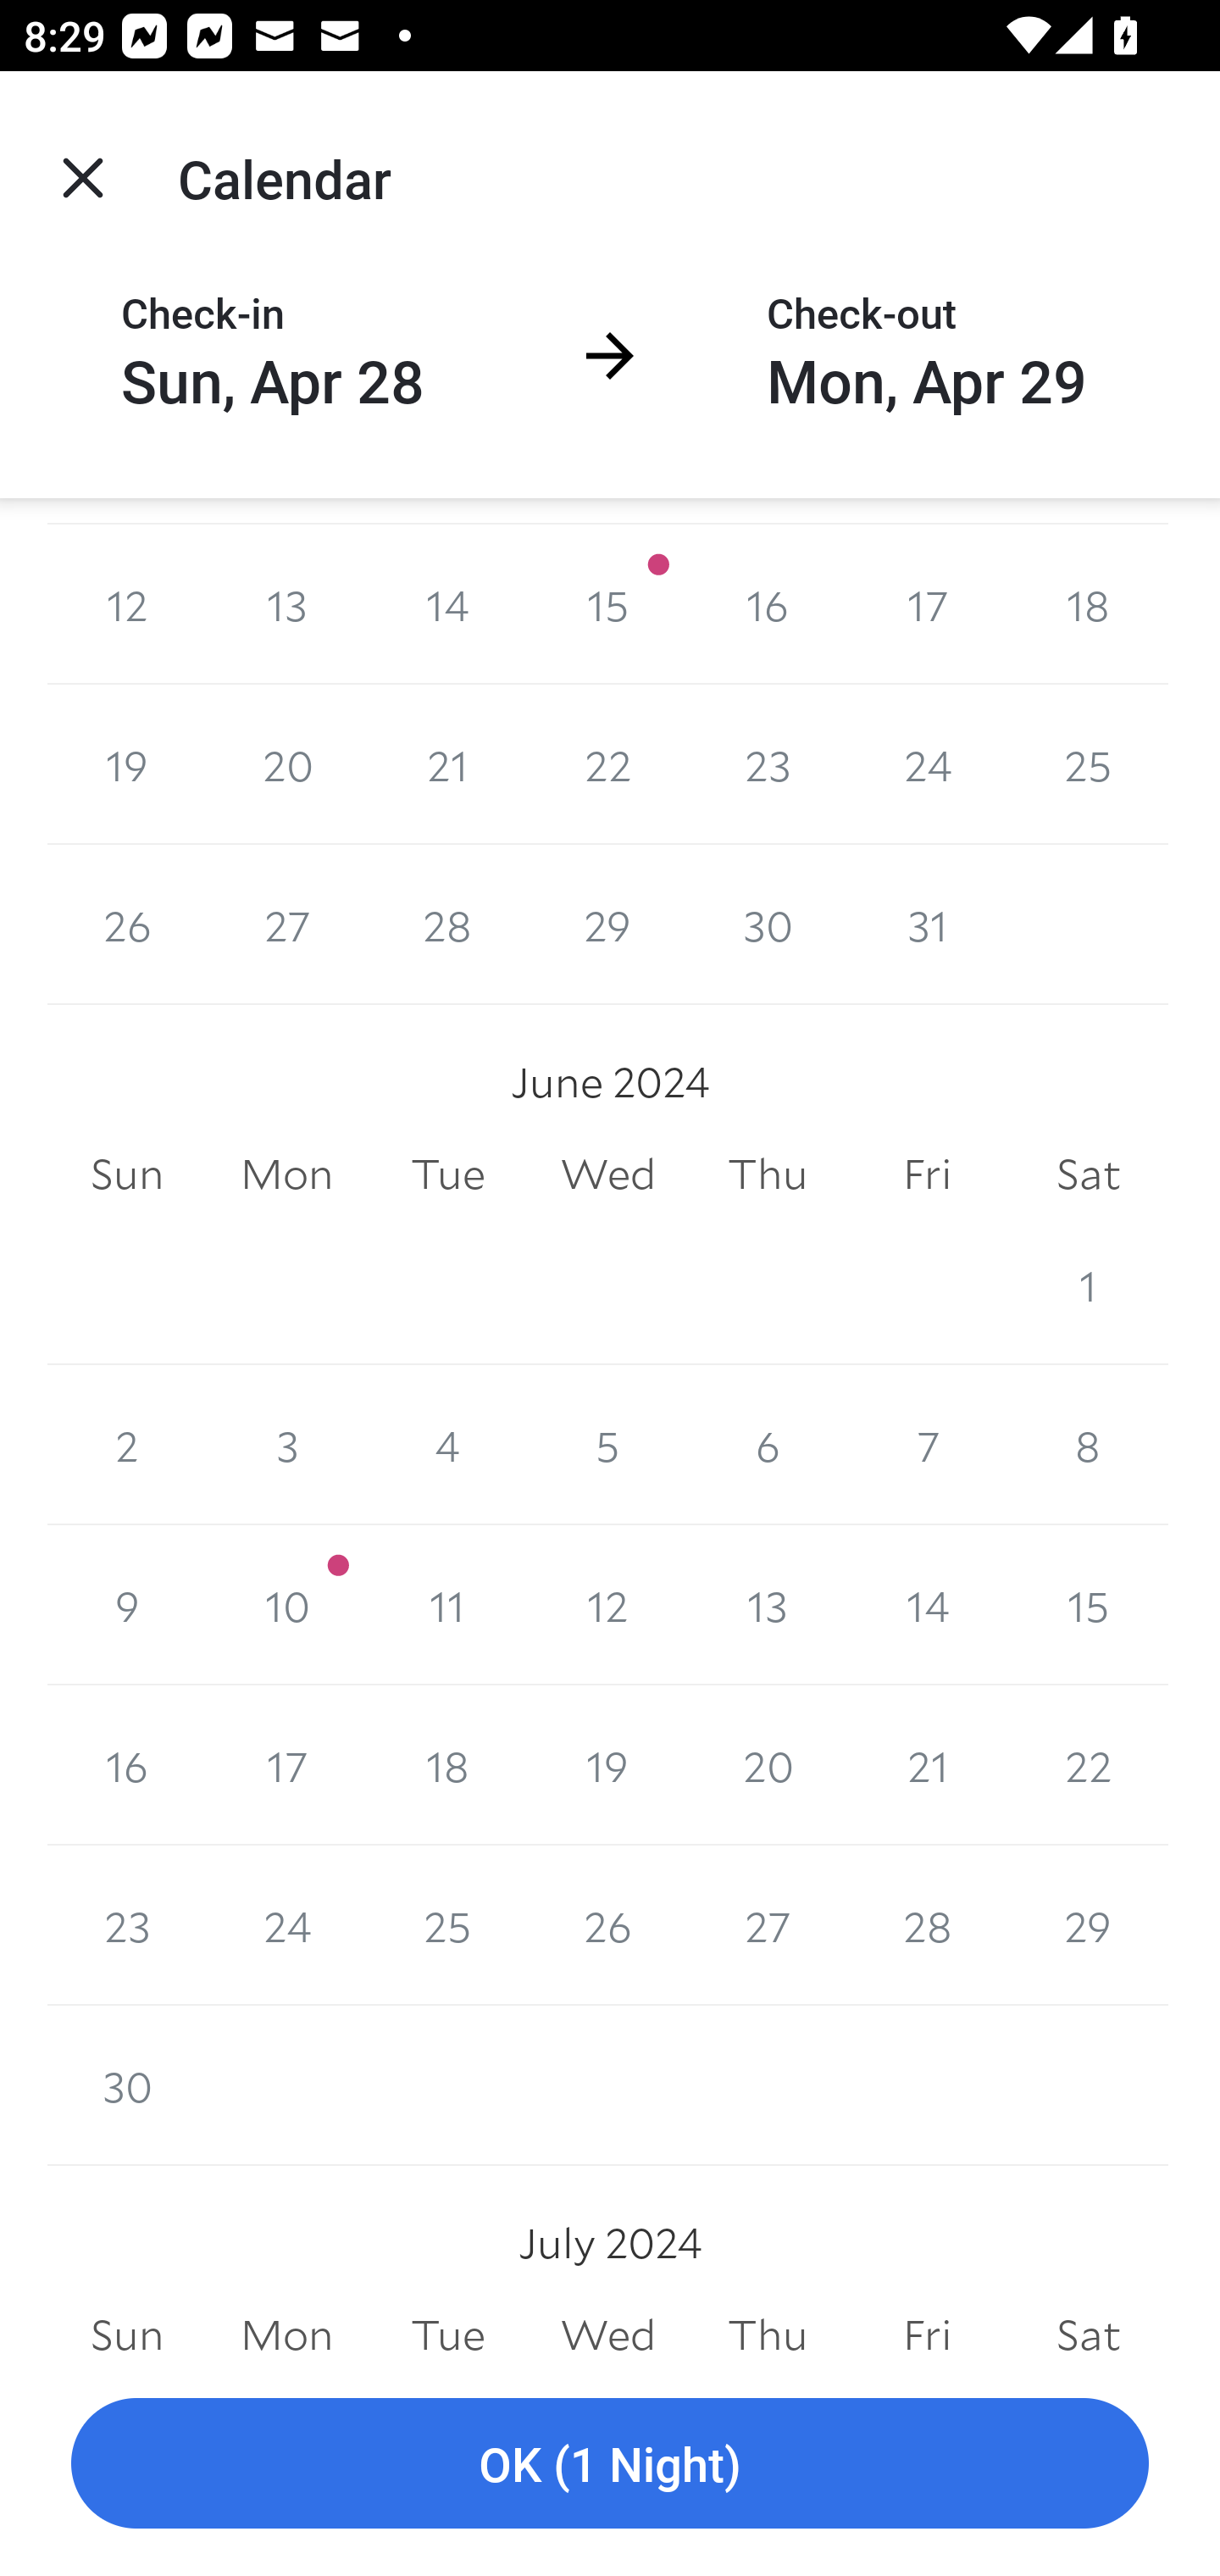 Image resolution: width=1220 pixels, height=2576 pixels. Describe the element at coordinates (286, 1925) in the screenshot. I see `24 24 June 2024` at that location.